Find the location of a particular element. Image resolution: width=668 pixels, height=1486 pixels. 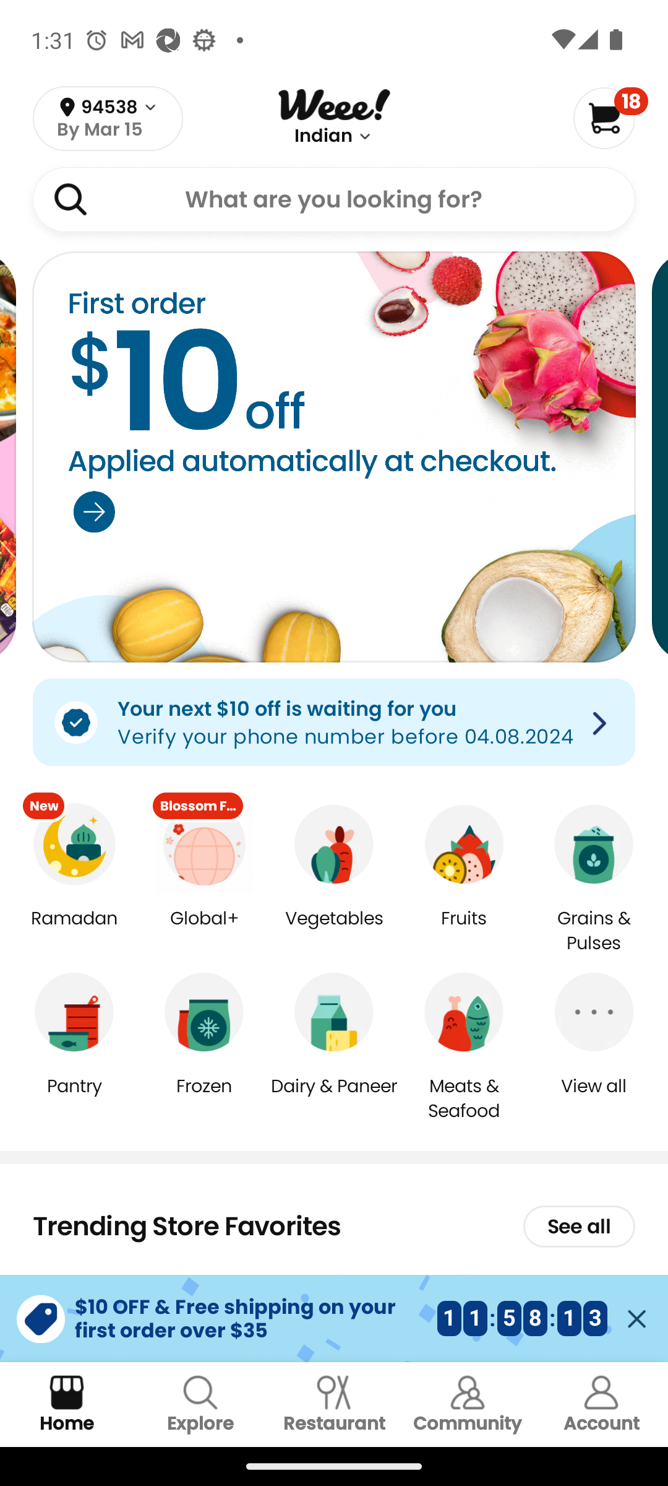

Ramadan is located at coordinates (74, 931).